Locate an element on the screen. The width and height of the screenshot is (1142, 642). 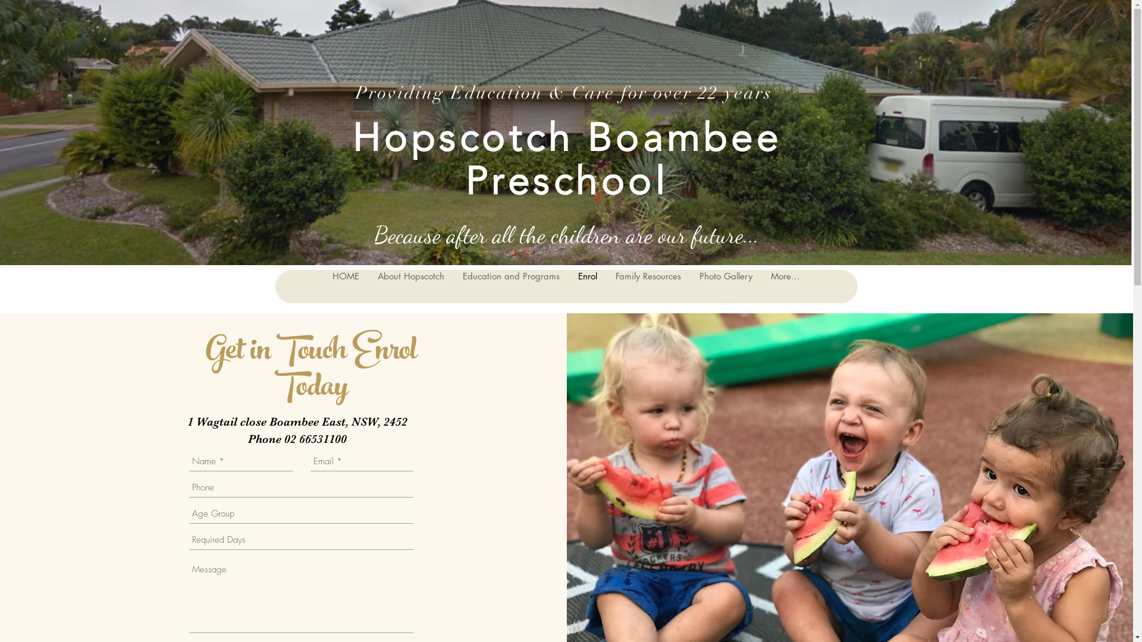
Education and Programs is located at coordinates (511, 287).